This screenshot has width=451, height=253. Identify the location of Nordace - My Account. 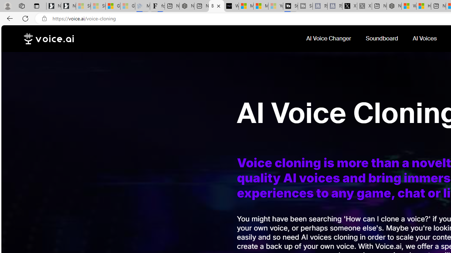
(394, 6).